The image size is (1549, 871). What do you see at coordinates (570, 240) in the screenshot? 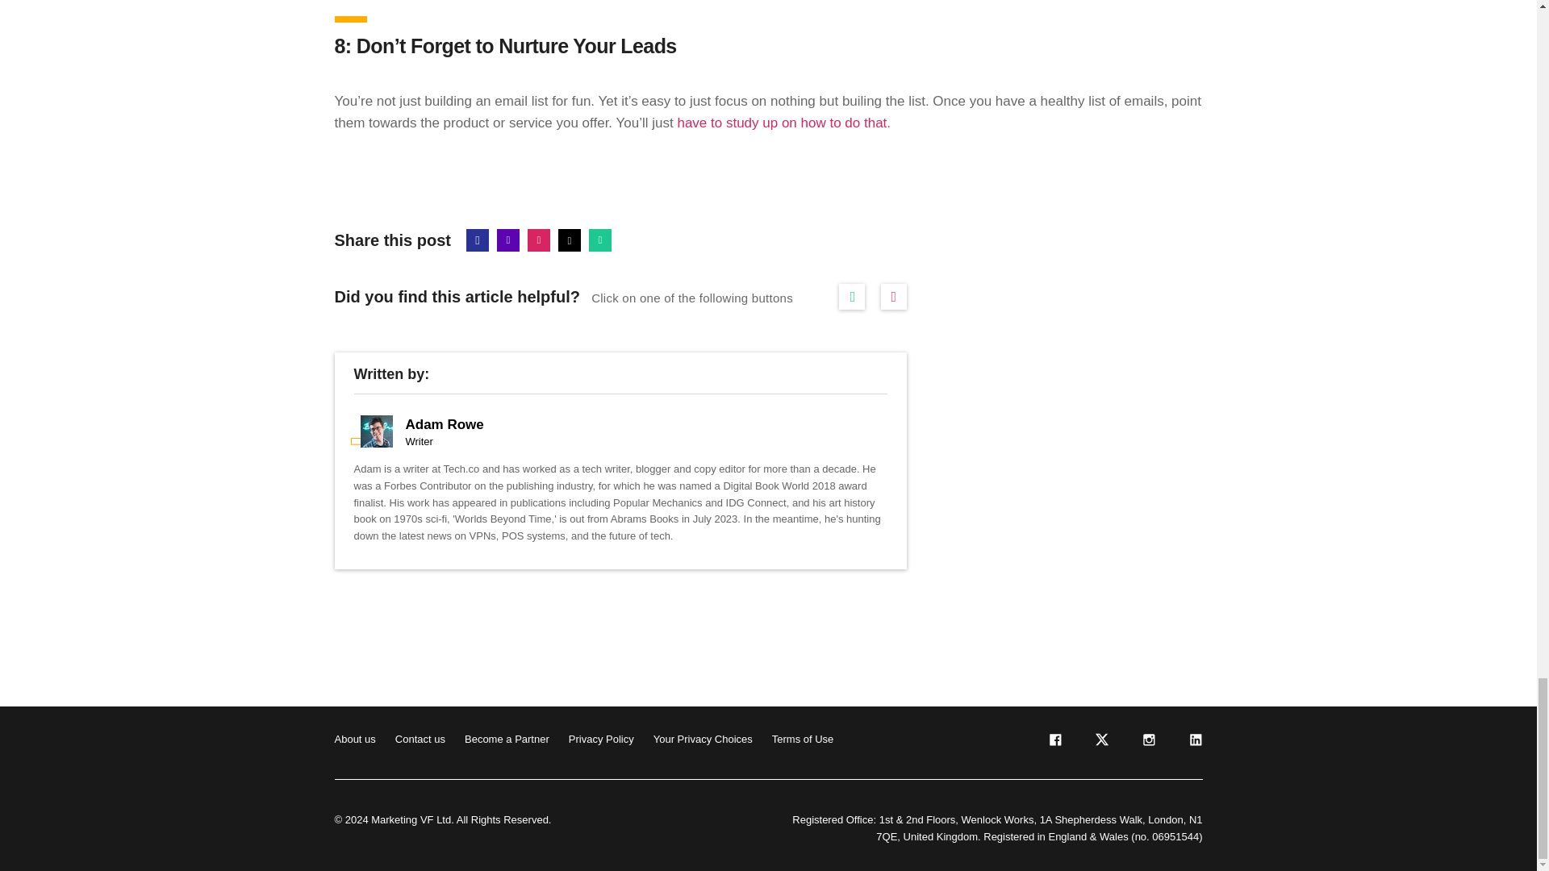
I see `Twitter-x` at bounding box center [570, 240].